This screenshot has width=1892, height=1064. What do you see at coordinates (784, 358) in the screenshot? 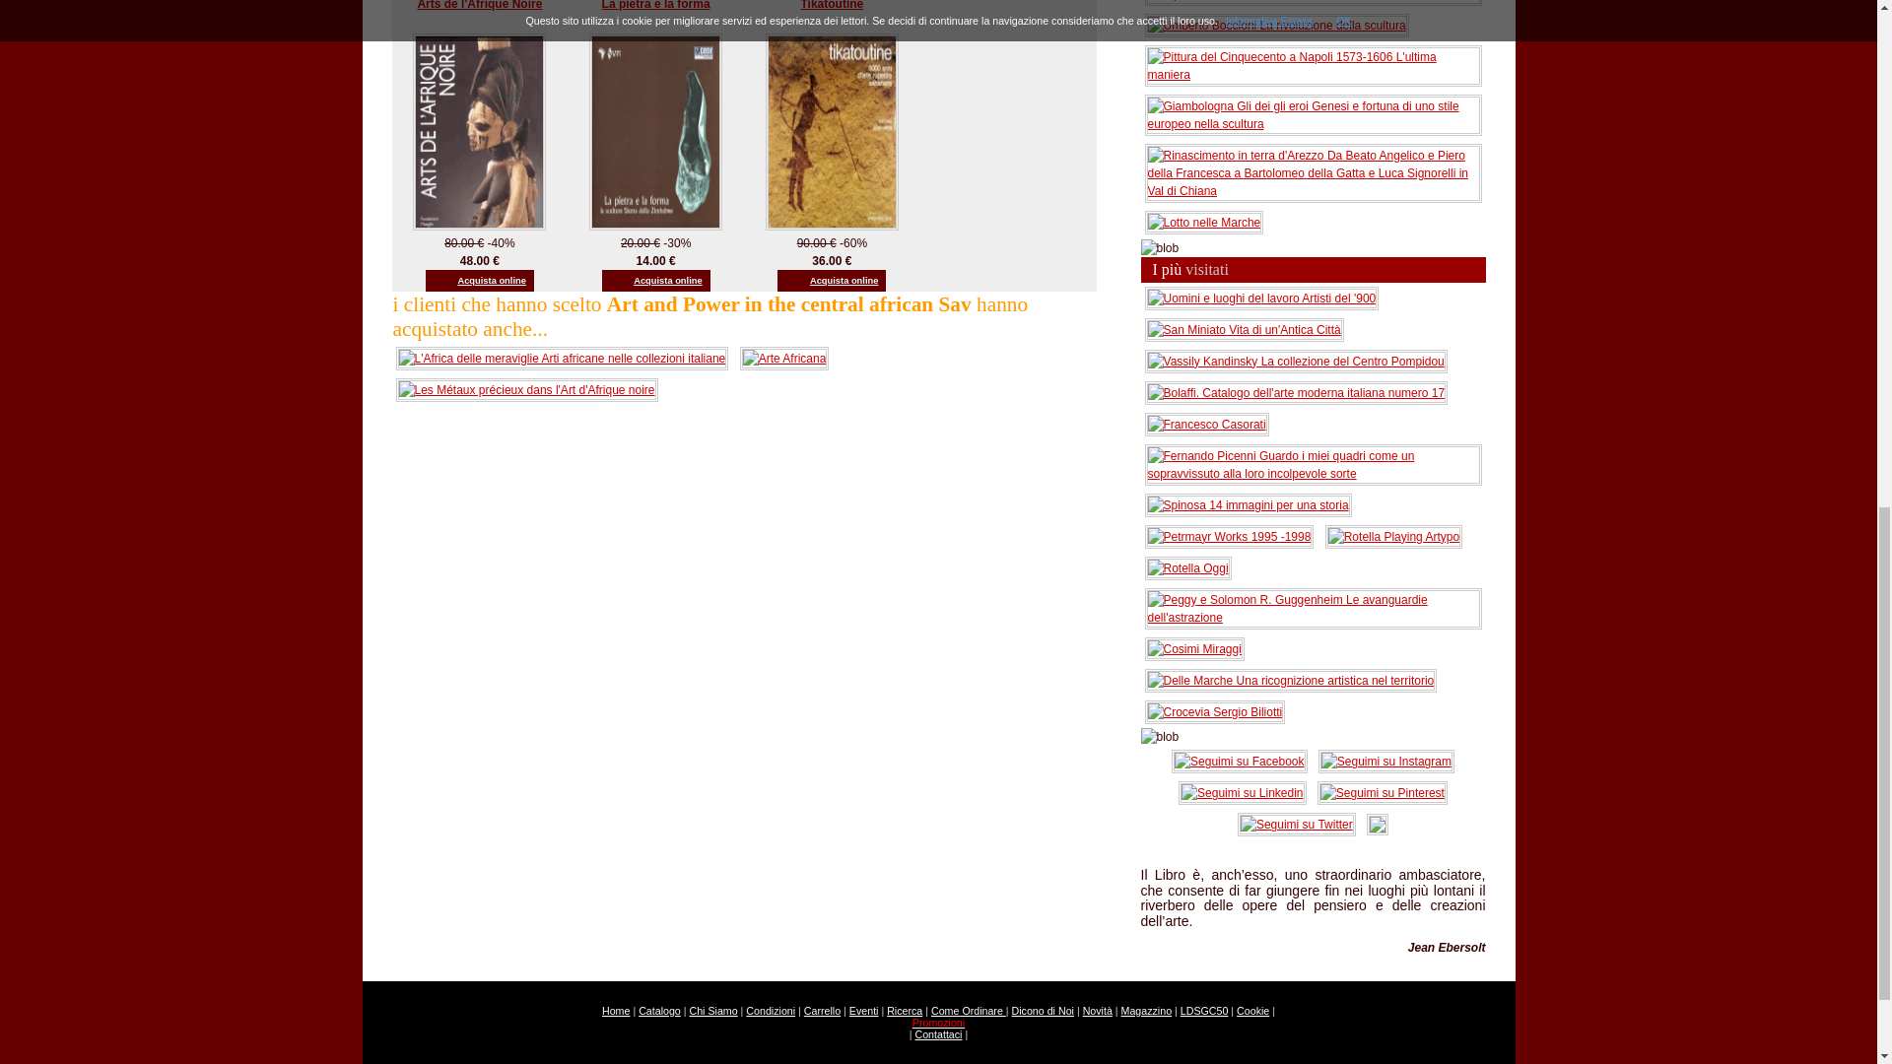
I see `Arte Africana` at bounding box center [784, 358].